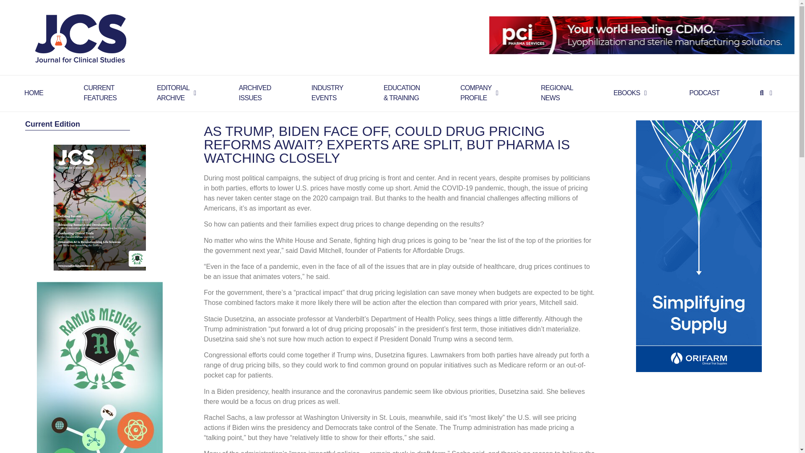 Image resolution: width=805 pixels, height=453 pixels. What do you see at coordinates (476, 93) in the screenshot?
I see `HOME` at bounding box center [476, 93].